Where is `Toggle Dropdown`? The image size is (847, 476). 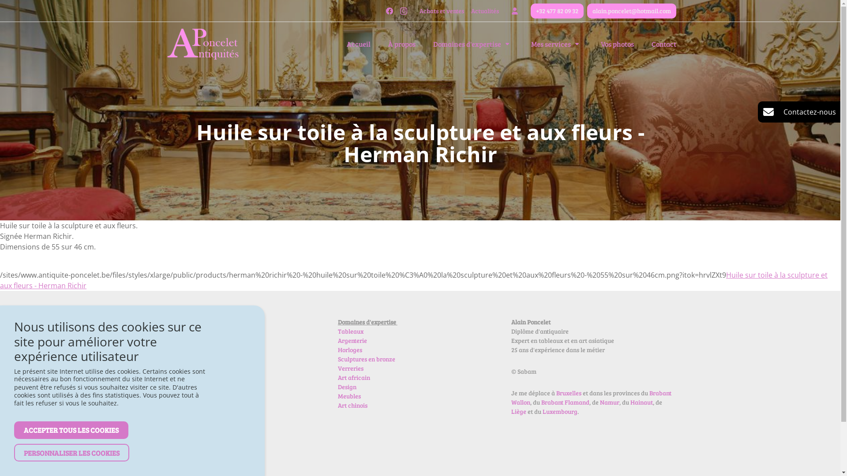
Toggle Dropdown is located at coordinates (507, 44).